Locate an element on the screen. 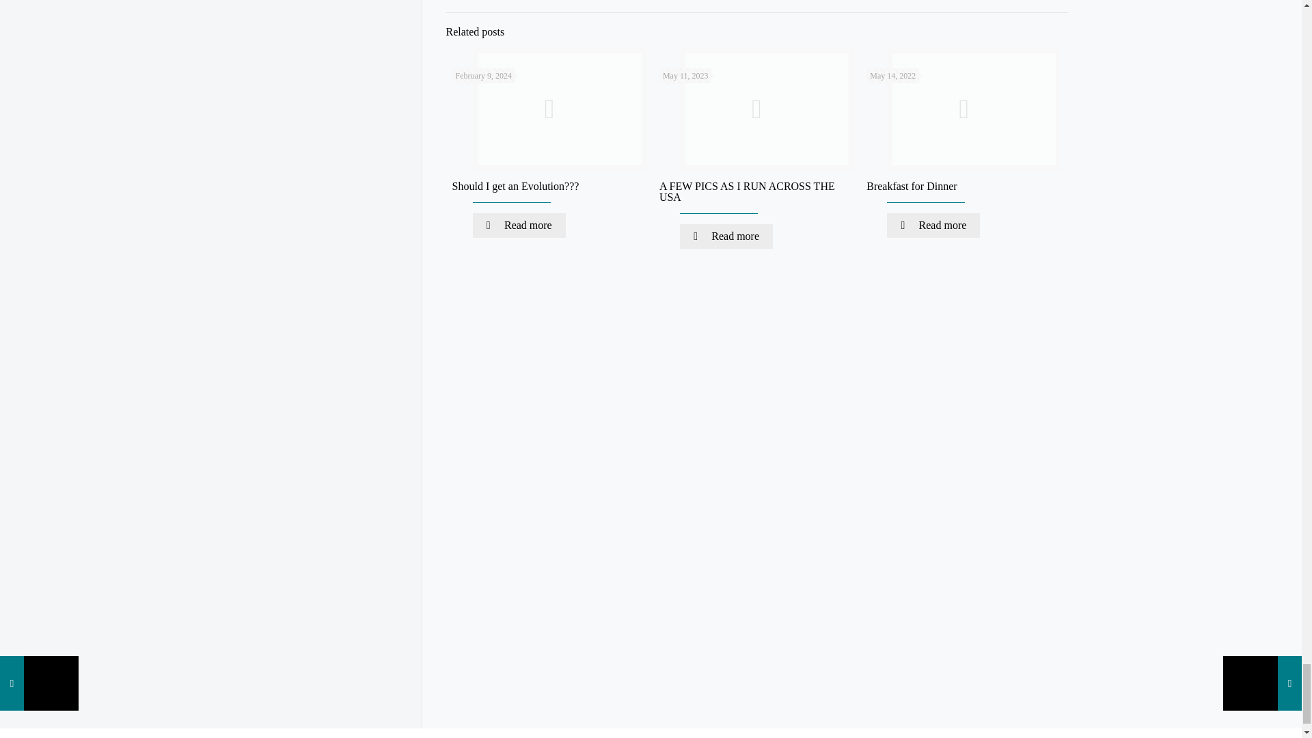  Should I get an Evolution??? is located at coordinates (516, 186).